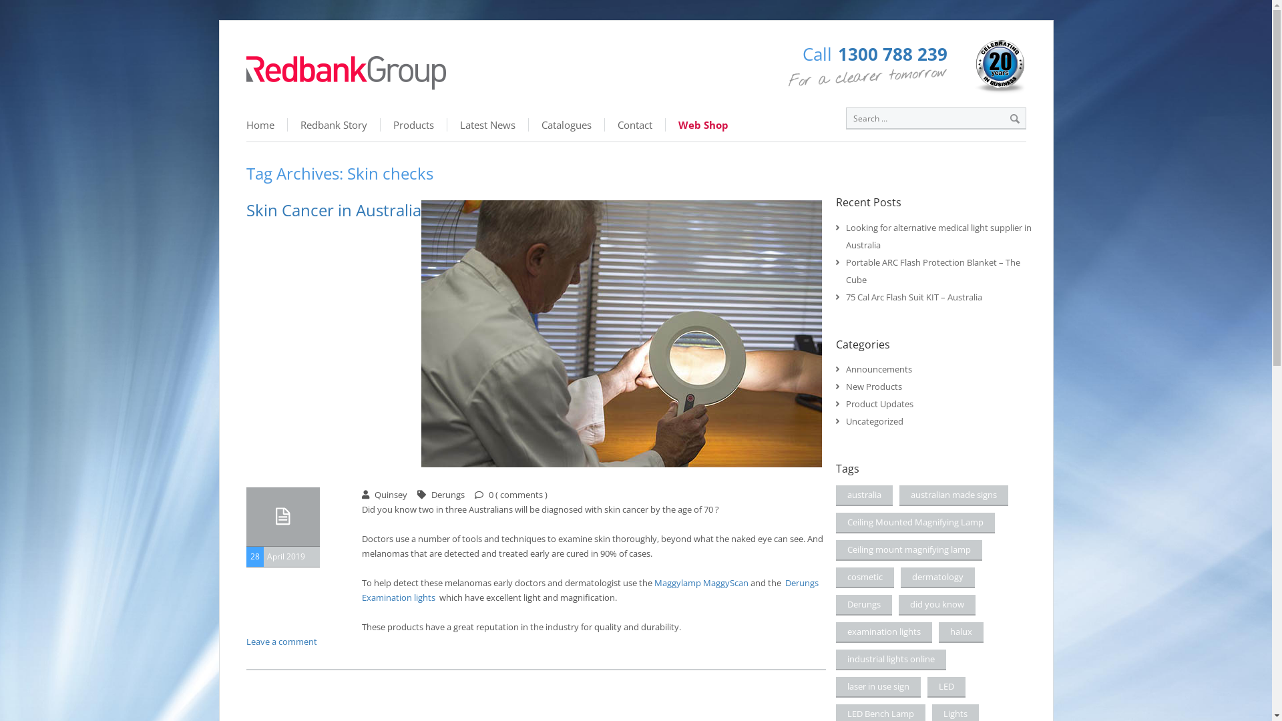 Image resolution: width=1282 pixels, height=721 pixels. Describe the element at coordinates (909, 550) in the screenshot. I see `Ceiling mount magnifying lamp` at that location.